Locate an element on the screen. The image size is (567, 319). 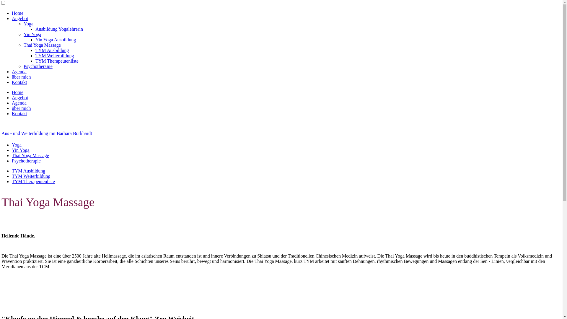
TYM Weiterbildung is located at coordinates (31, 176).